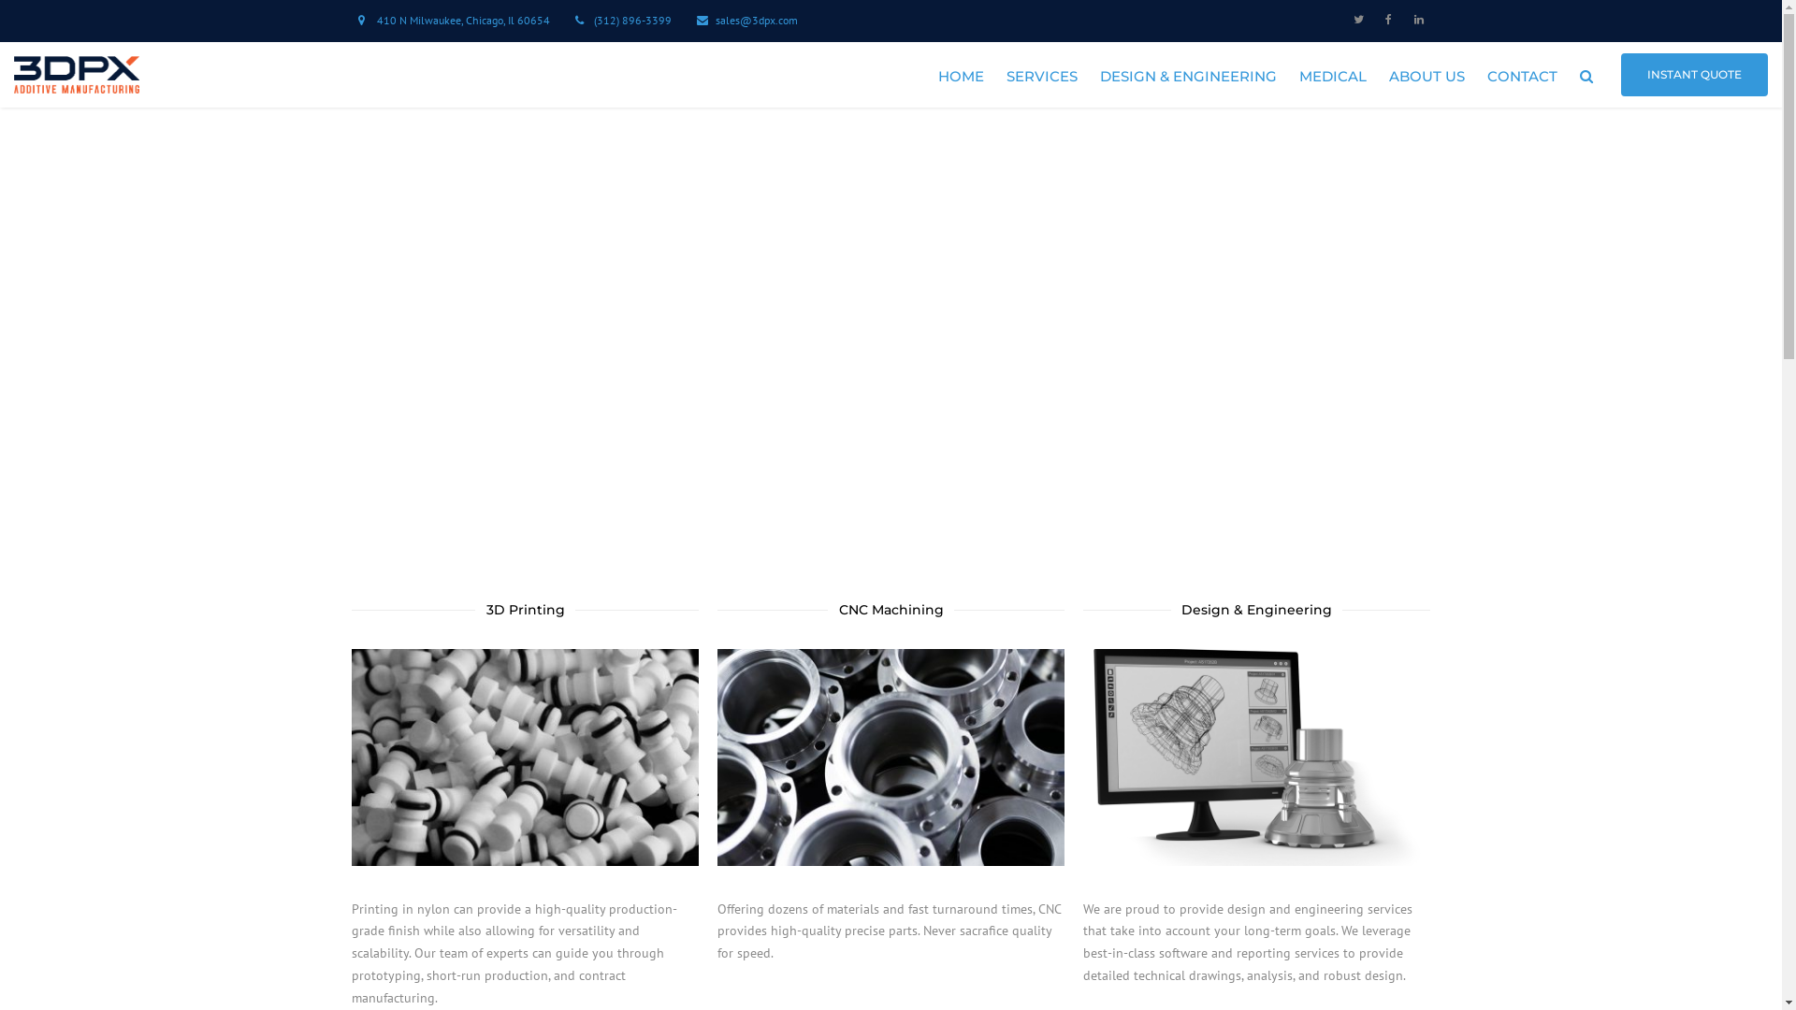 The height and width of the screenshot is (1010, 1796). Describe the element at coordinates (1695, 75) in the screenshot. I see `INSTANT QUOTE` at that location.